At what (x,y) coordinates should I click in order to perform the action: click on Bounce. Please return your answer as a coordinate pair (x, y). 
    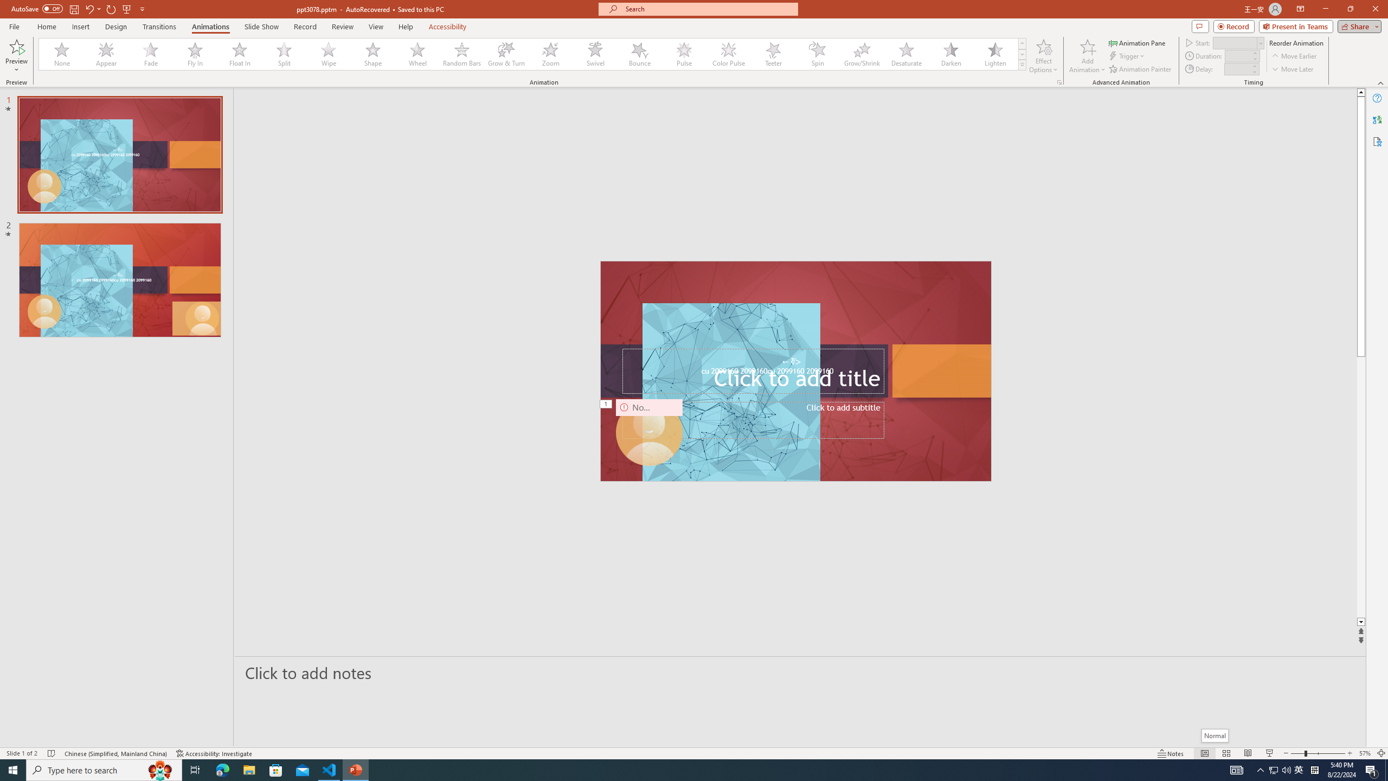
    Looking at the image, I should click on (640, 54).